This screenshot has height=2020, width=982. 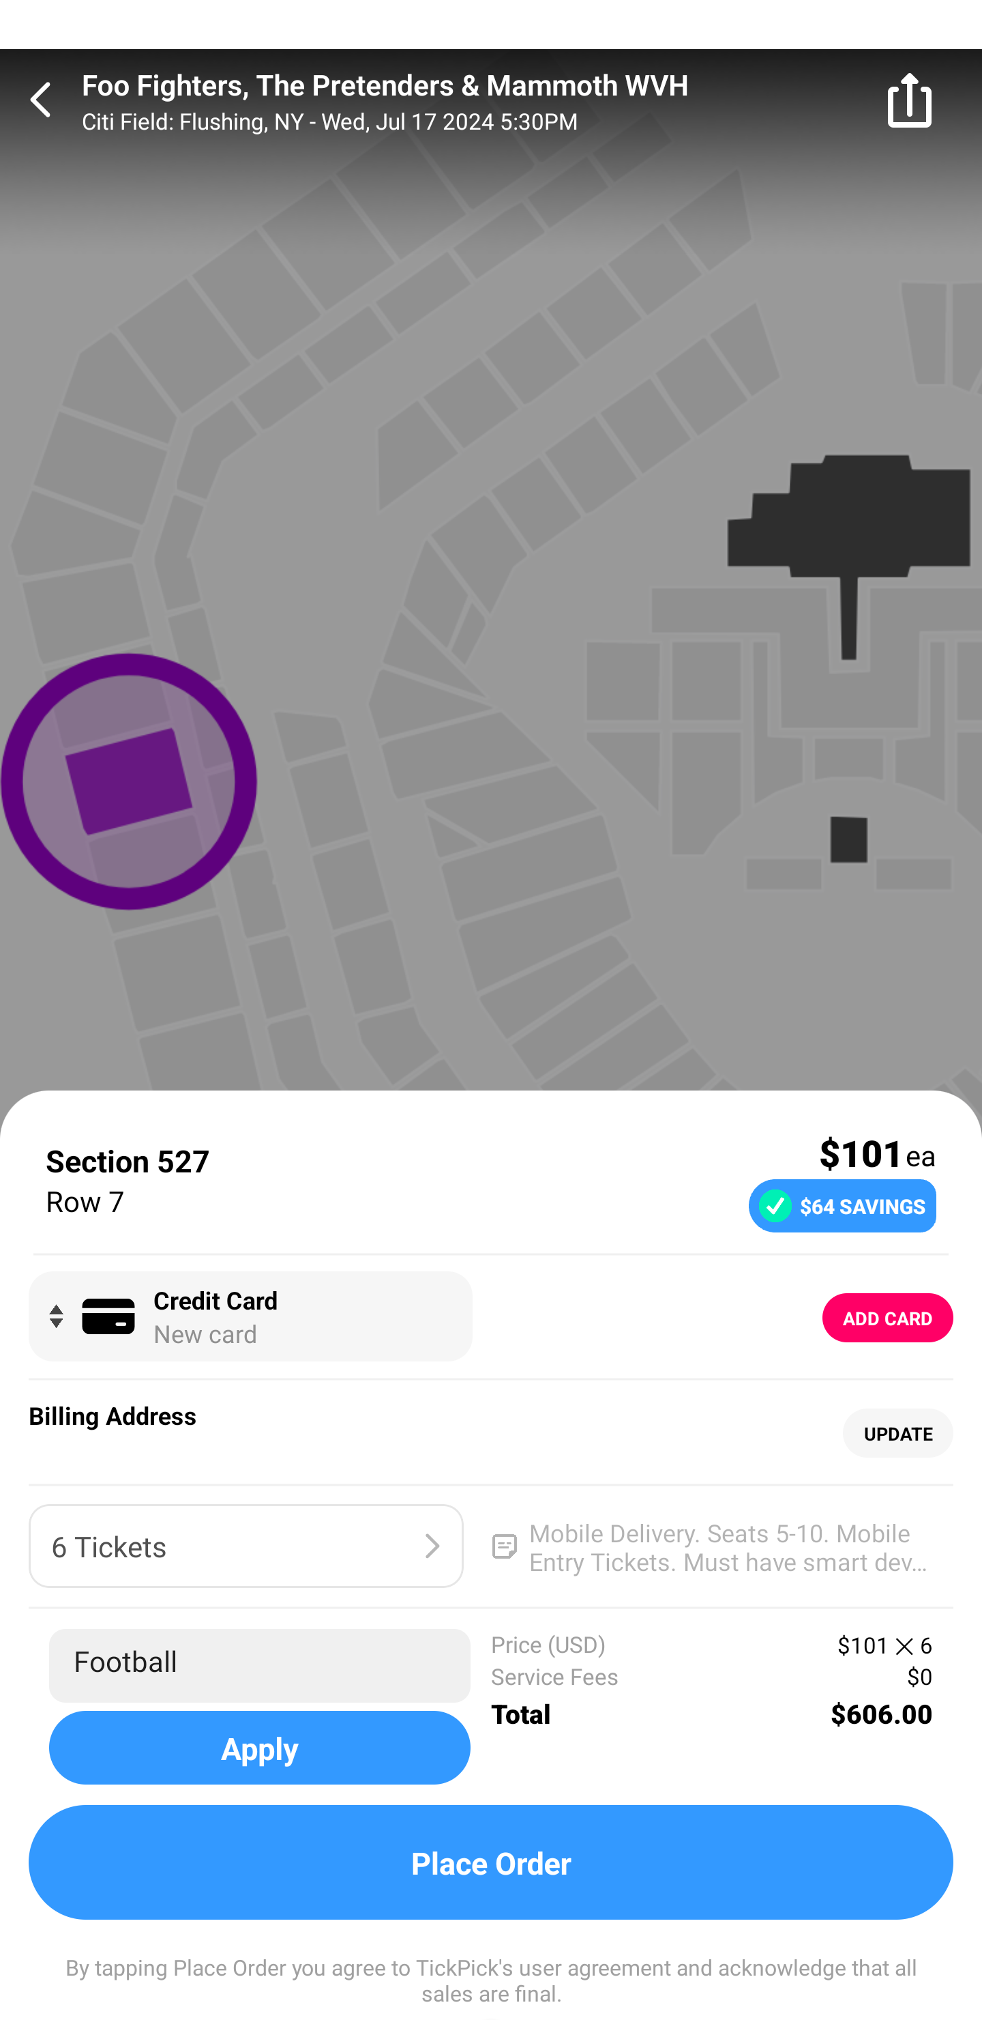 What do you see at coordinates (250, 1316) in the screenshot?
I see `Credit Card, New card Credit Card New card` at bounding box center [250, 1316].